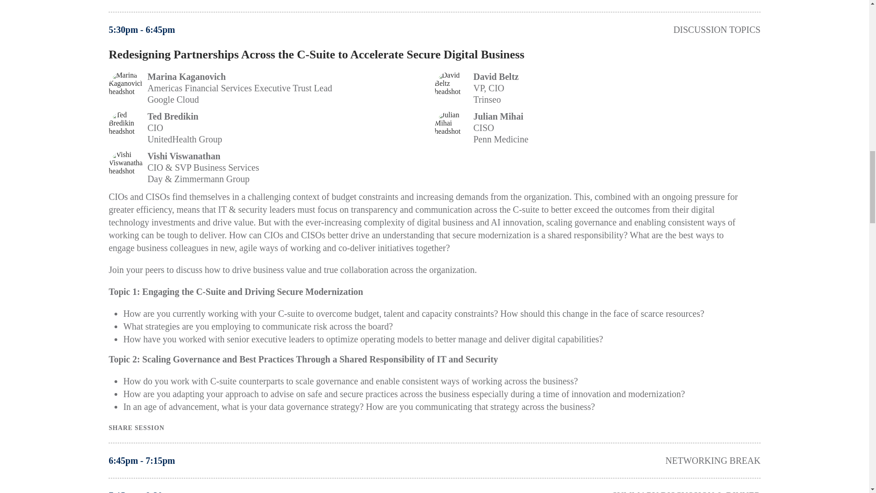 The width and height of the screenshot is (876, 493). What do you see at coordinates (125, 168) in the screenshot?
I see `Vishi Viswanathan headshot` at bounding box center [125, 168].